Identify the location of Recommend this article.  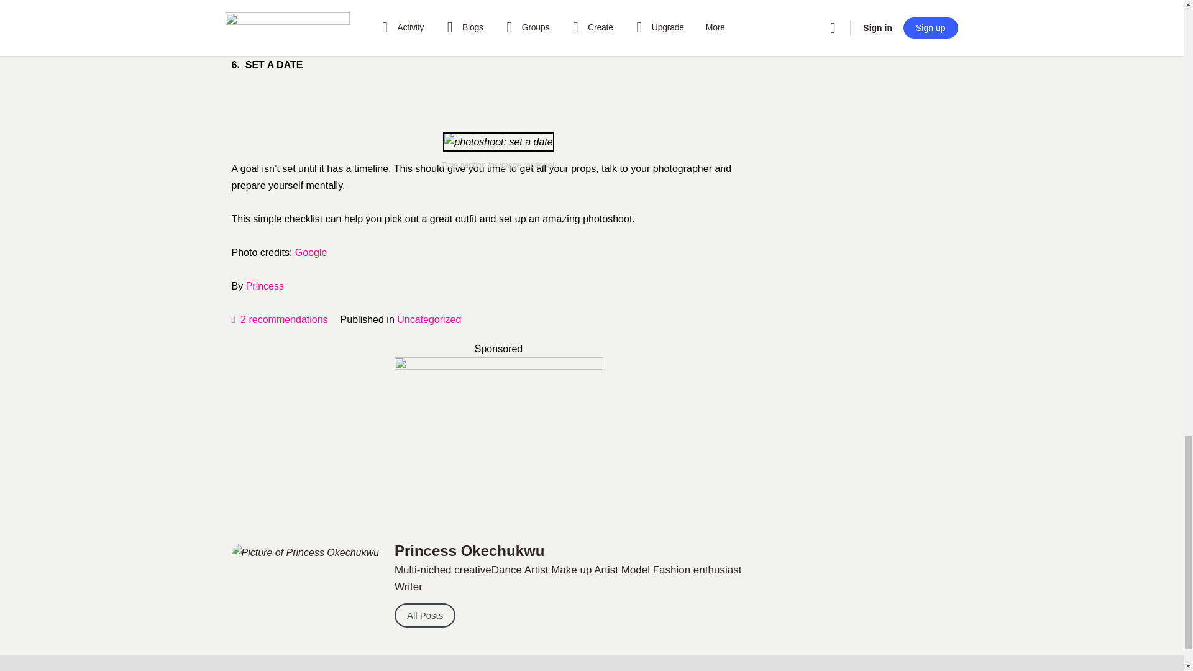
(279, 319).